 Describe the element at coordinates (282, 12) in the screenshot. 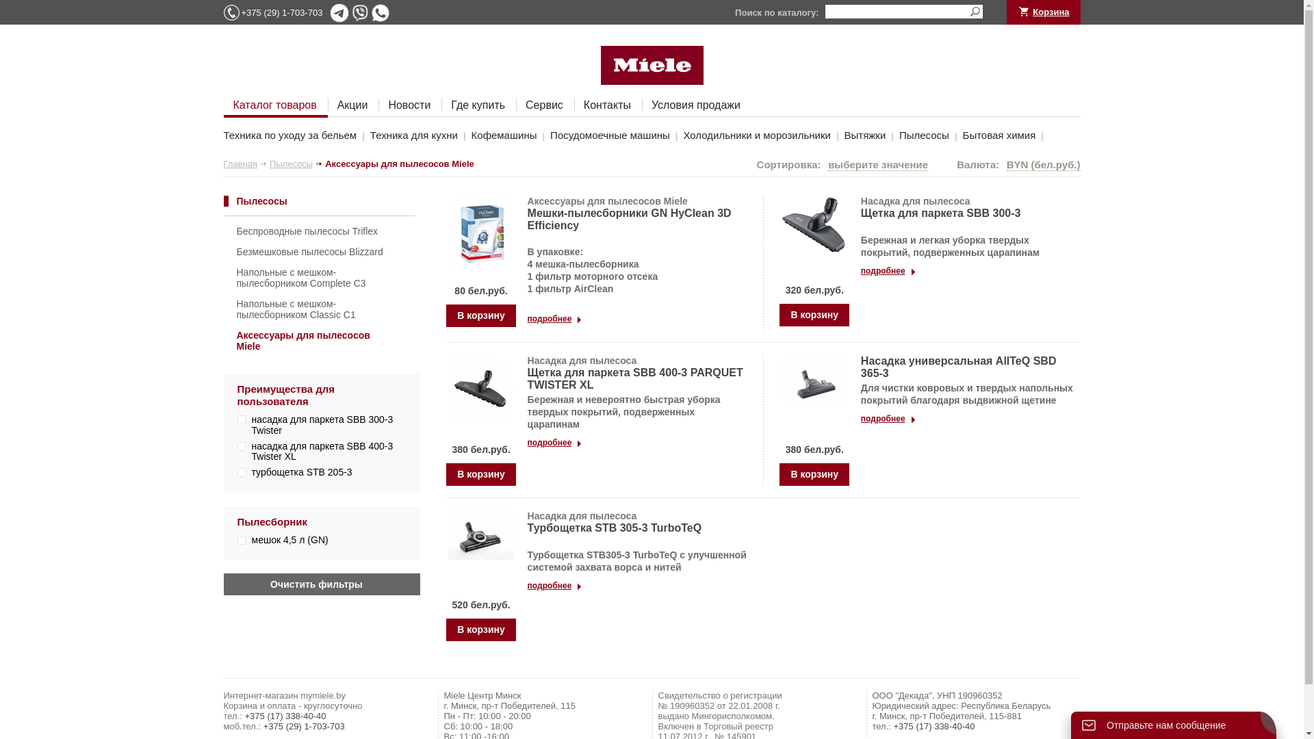

I see `+375 (29) 1-703-703` at that location.